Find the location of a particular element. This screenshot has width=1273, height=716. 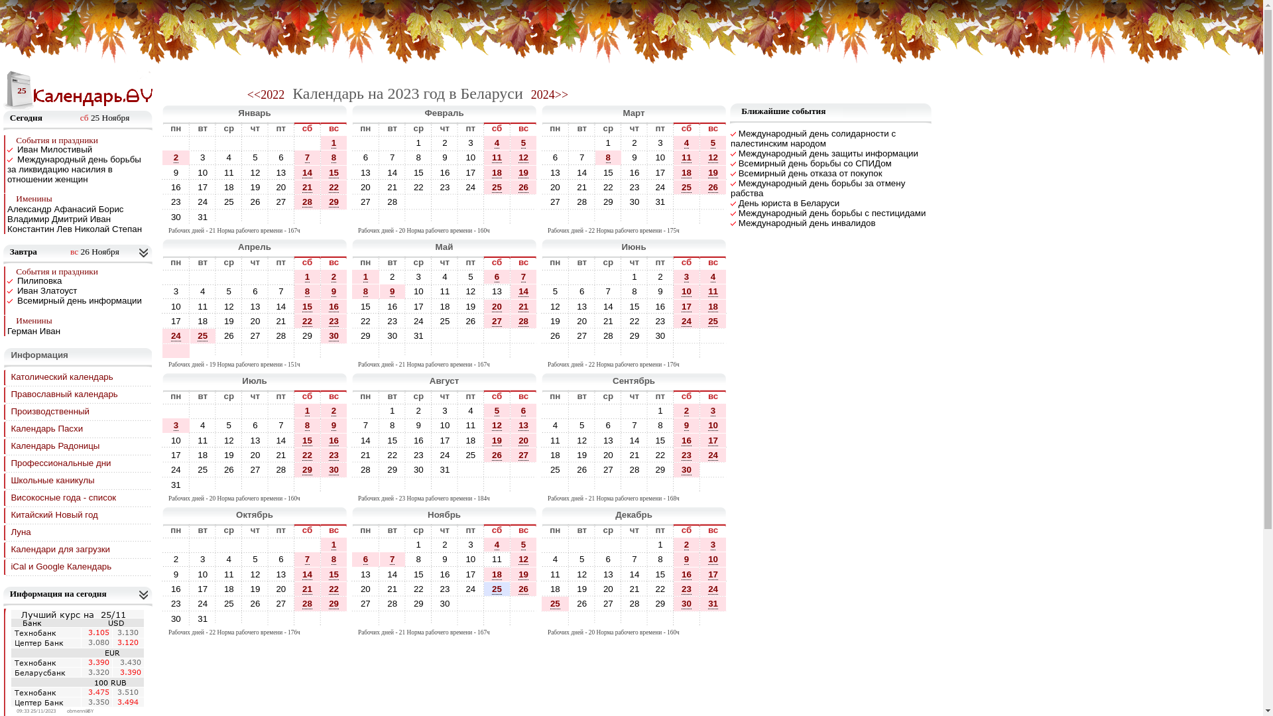

23 is located at coordinates (176, 202).